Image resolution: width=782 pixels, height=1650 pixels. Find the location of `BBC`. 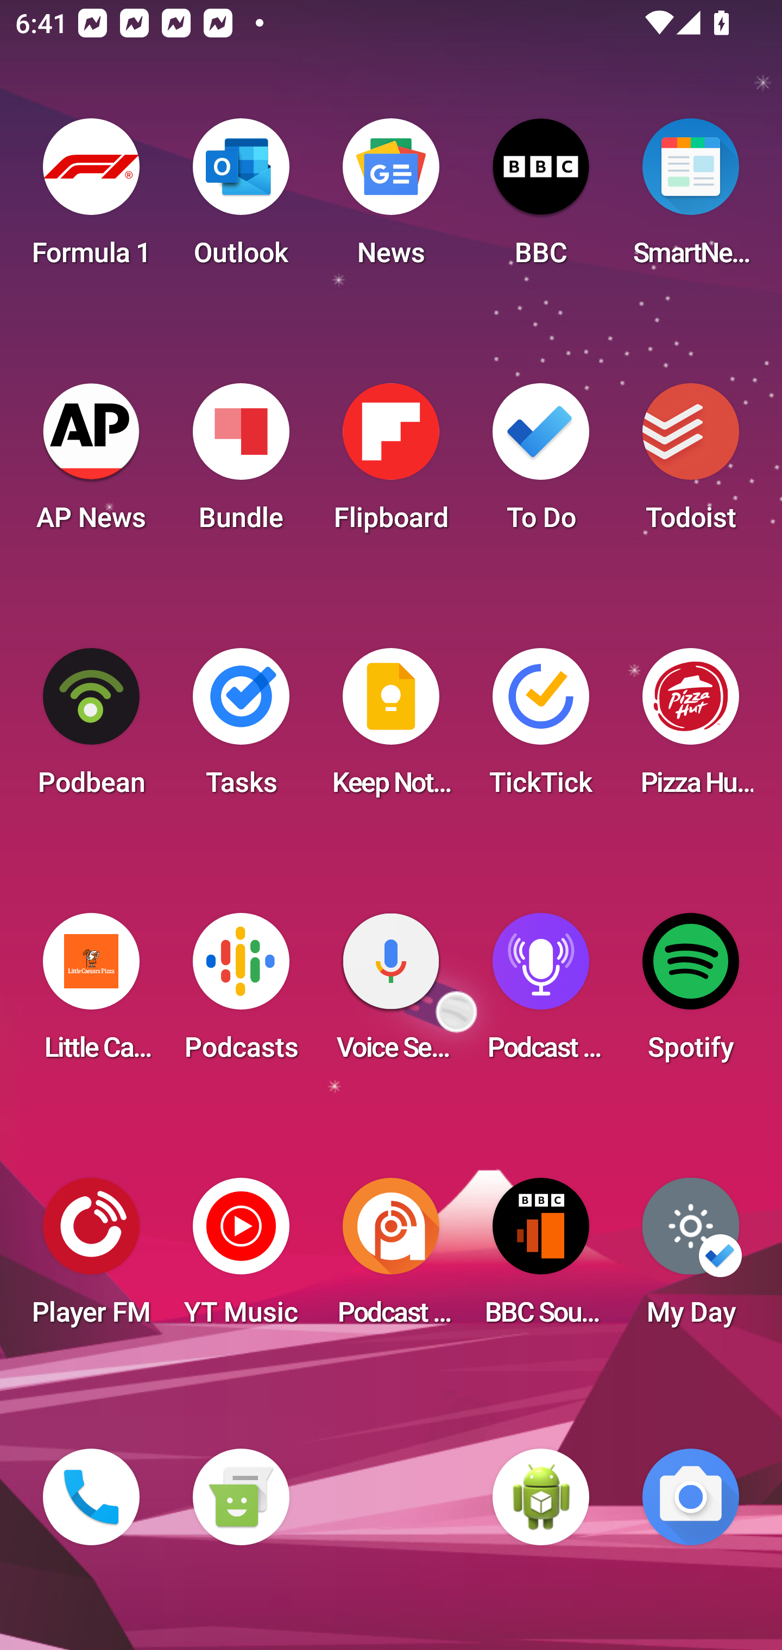

BBC is located at coordinates (541, 199).